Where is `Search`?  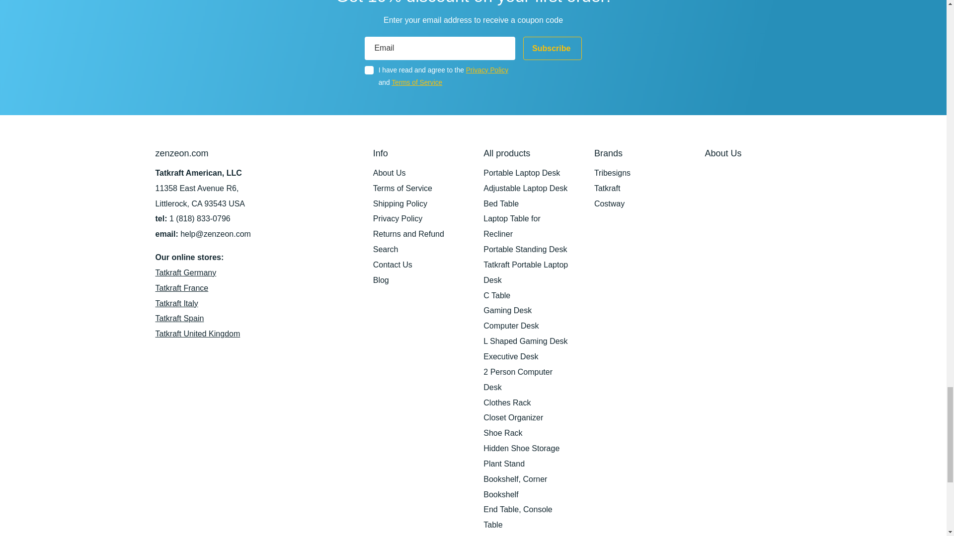
Search is located at coordinates (386, 249).